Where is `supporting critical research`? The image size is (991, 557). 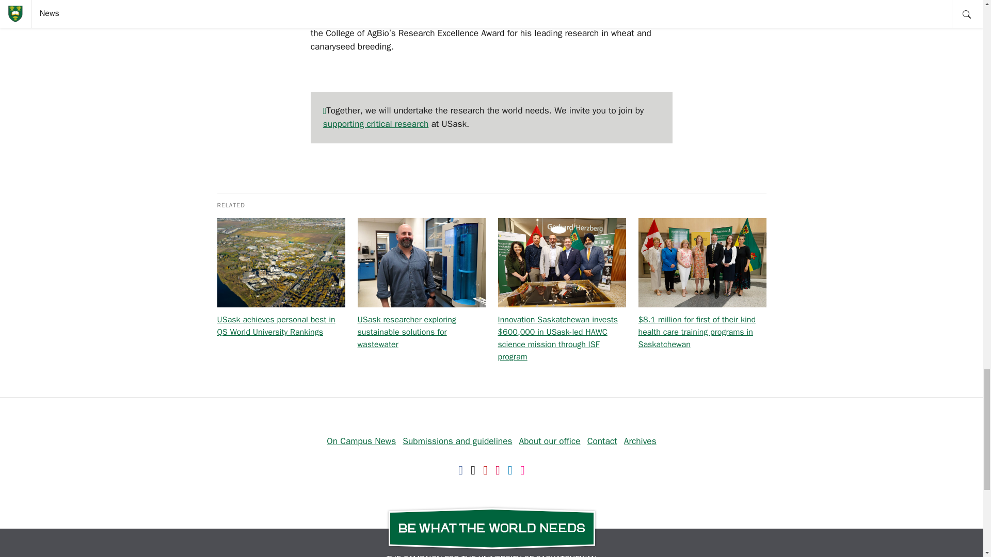
supporting critical research is located at coordinates (375, 123).